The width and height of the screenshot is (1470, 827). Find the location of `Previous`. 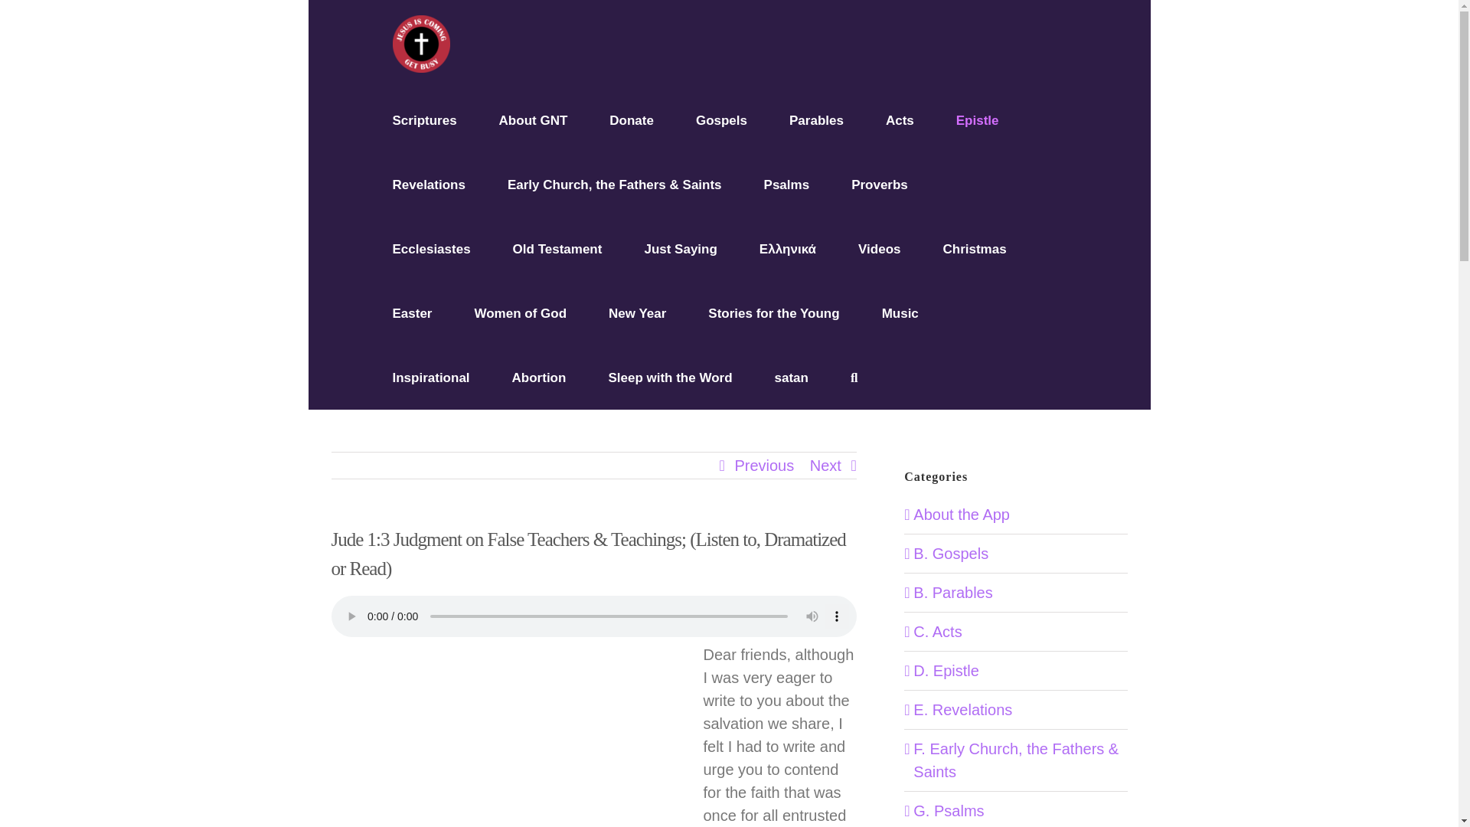

Previous is located at coordinates (763, 466).